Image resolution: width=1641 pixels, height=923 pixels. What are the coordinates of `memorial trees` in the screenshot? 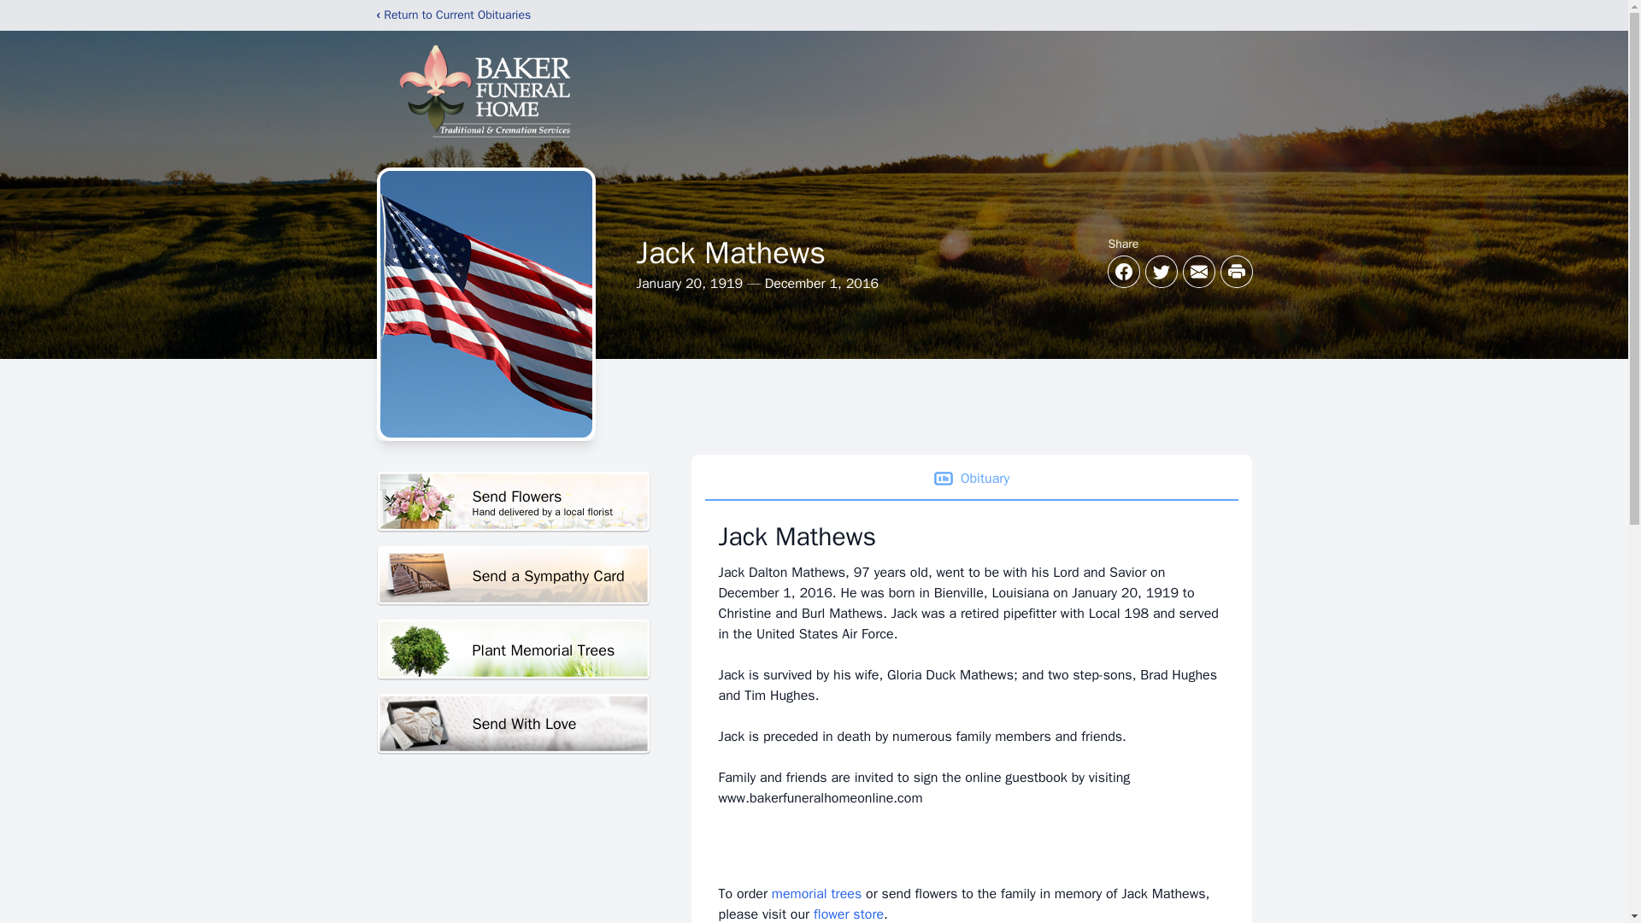 It's located at (849, 914).